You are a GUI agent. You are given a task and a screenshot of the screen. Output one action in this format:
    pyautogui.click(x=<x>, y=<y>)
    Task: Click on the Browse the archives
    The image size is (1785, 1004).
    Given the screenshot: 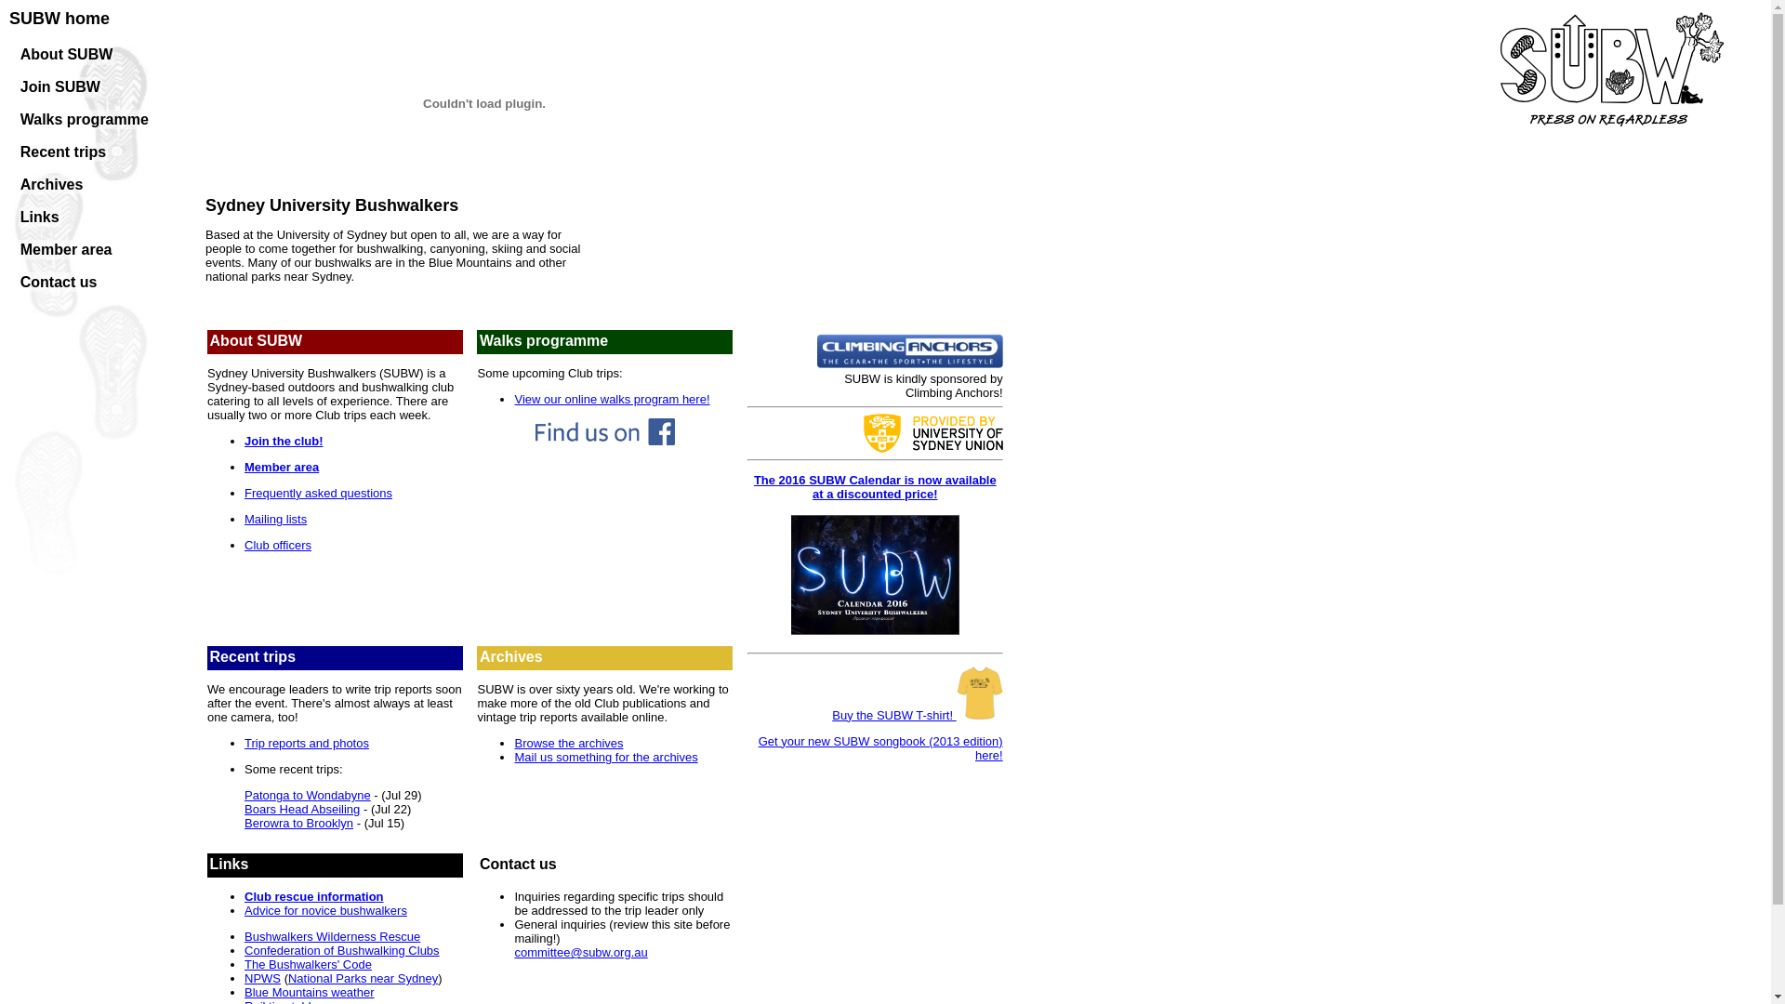 What is the action you would take?
    pyautogui.click(x=569, y=744)
    